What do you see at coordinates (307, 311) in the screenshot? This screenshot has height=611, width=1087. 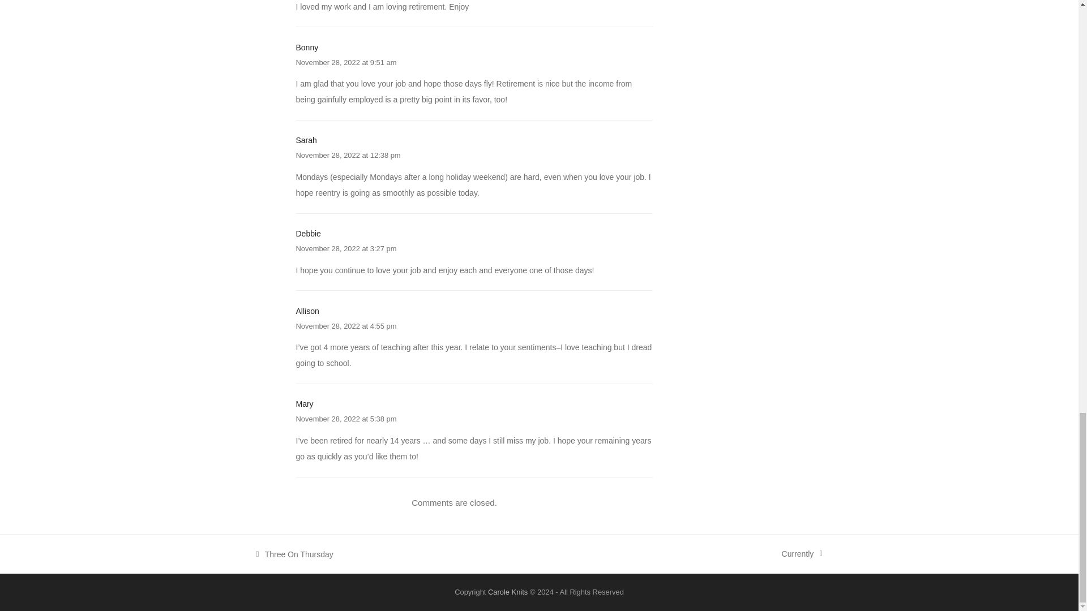 I see `Bonny` at bounding box center [307, 311].